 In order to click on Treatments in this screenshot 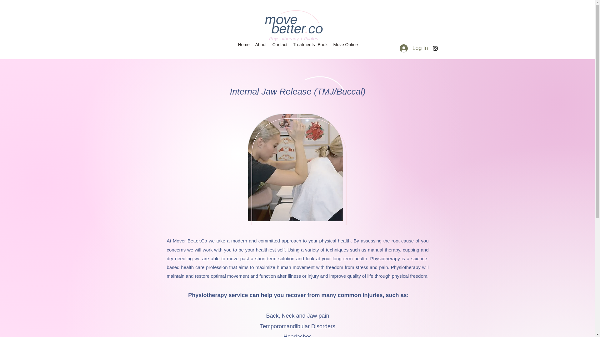, I will do `click(302, 44)`.